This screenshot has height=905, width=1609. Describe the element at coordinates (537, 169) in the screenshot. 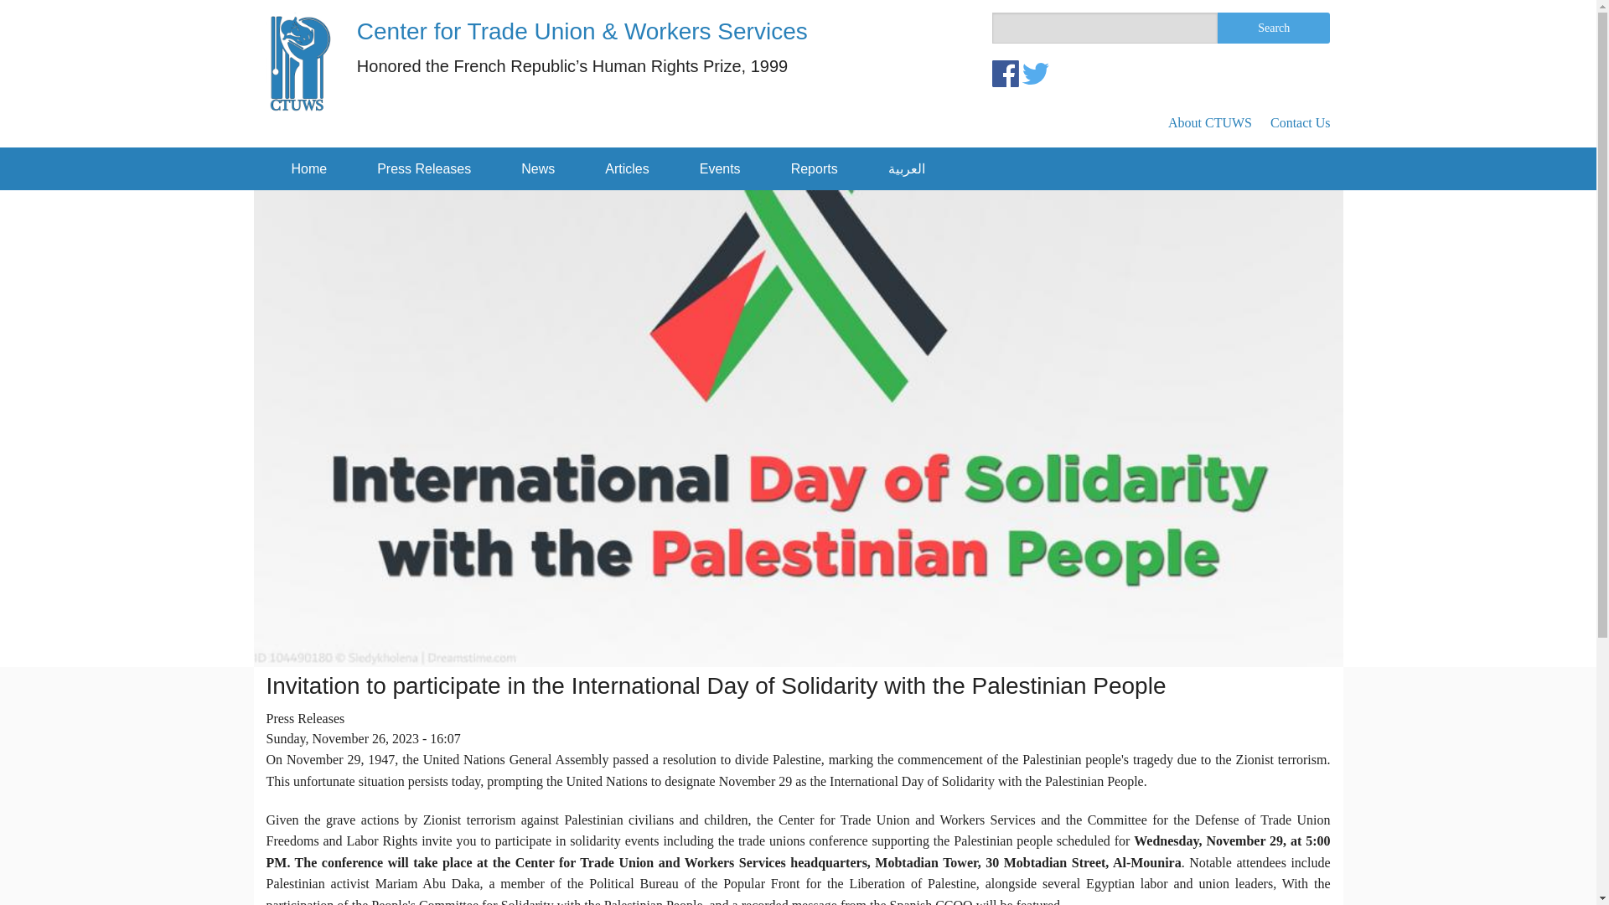

I see `News` at that location.